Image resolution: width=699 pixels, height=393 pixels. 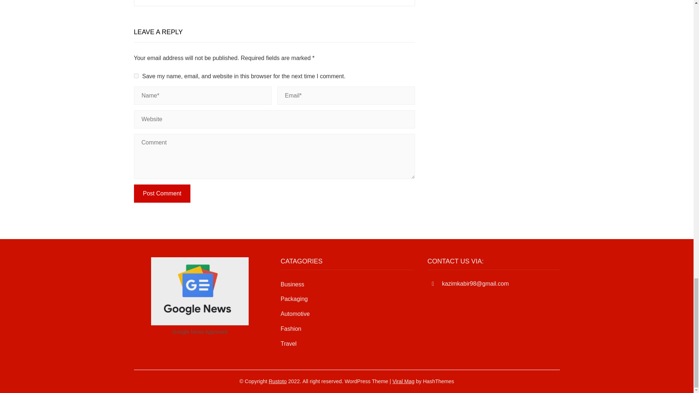 I want to click on Download Viral News, so click(x=403, y=381).